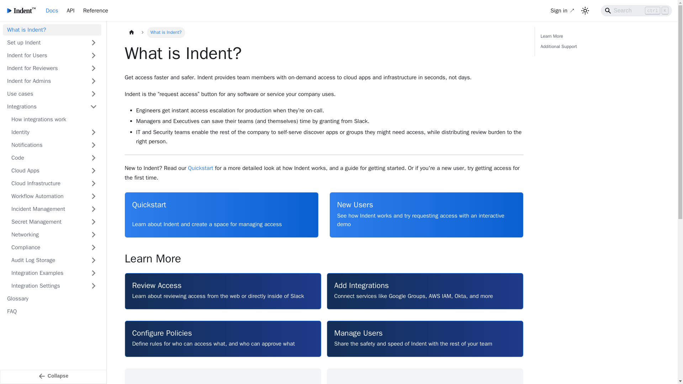 This screenshot has height=384, width=683. I want to click on Set up Indent, so click(52, 43).